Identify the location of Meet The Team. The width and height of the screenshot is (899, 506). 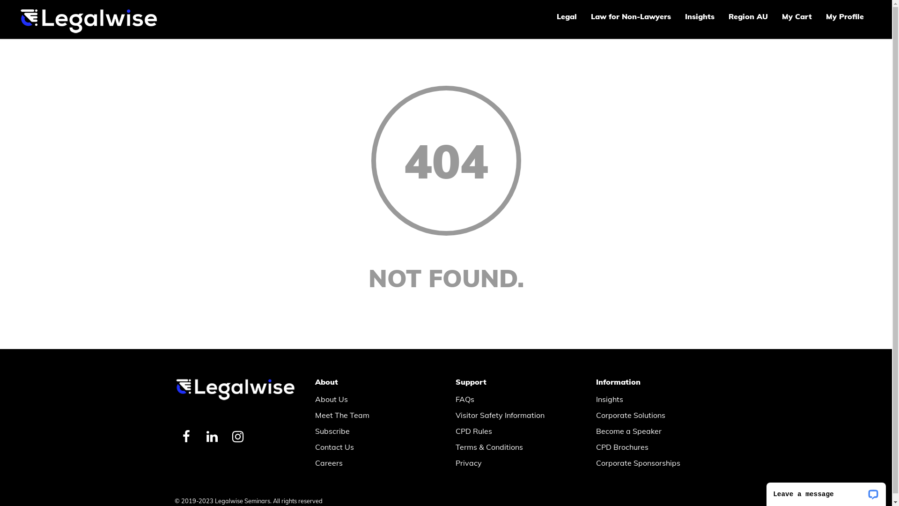
(373, 415).